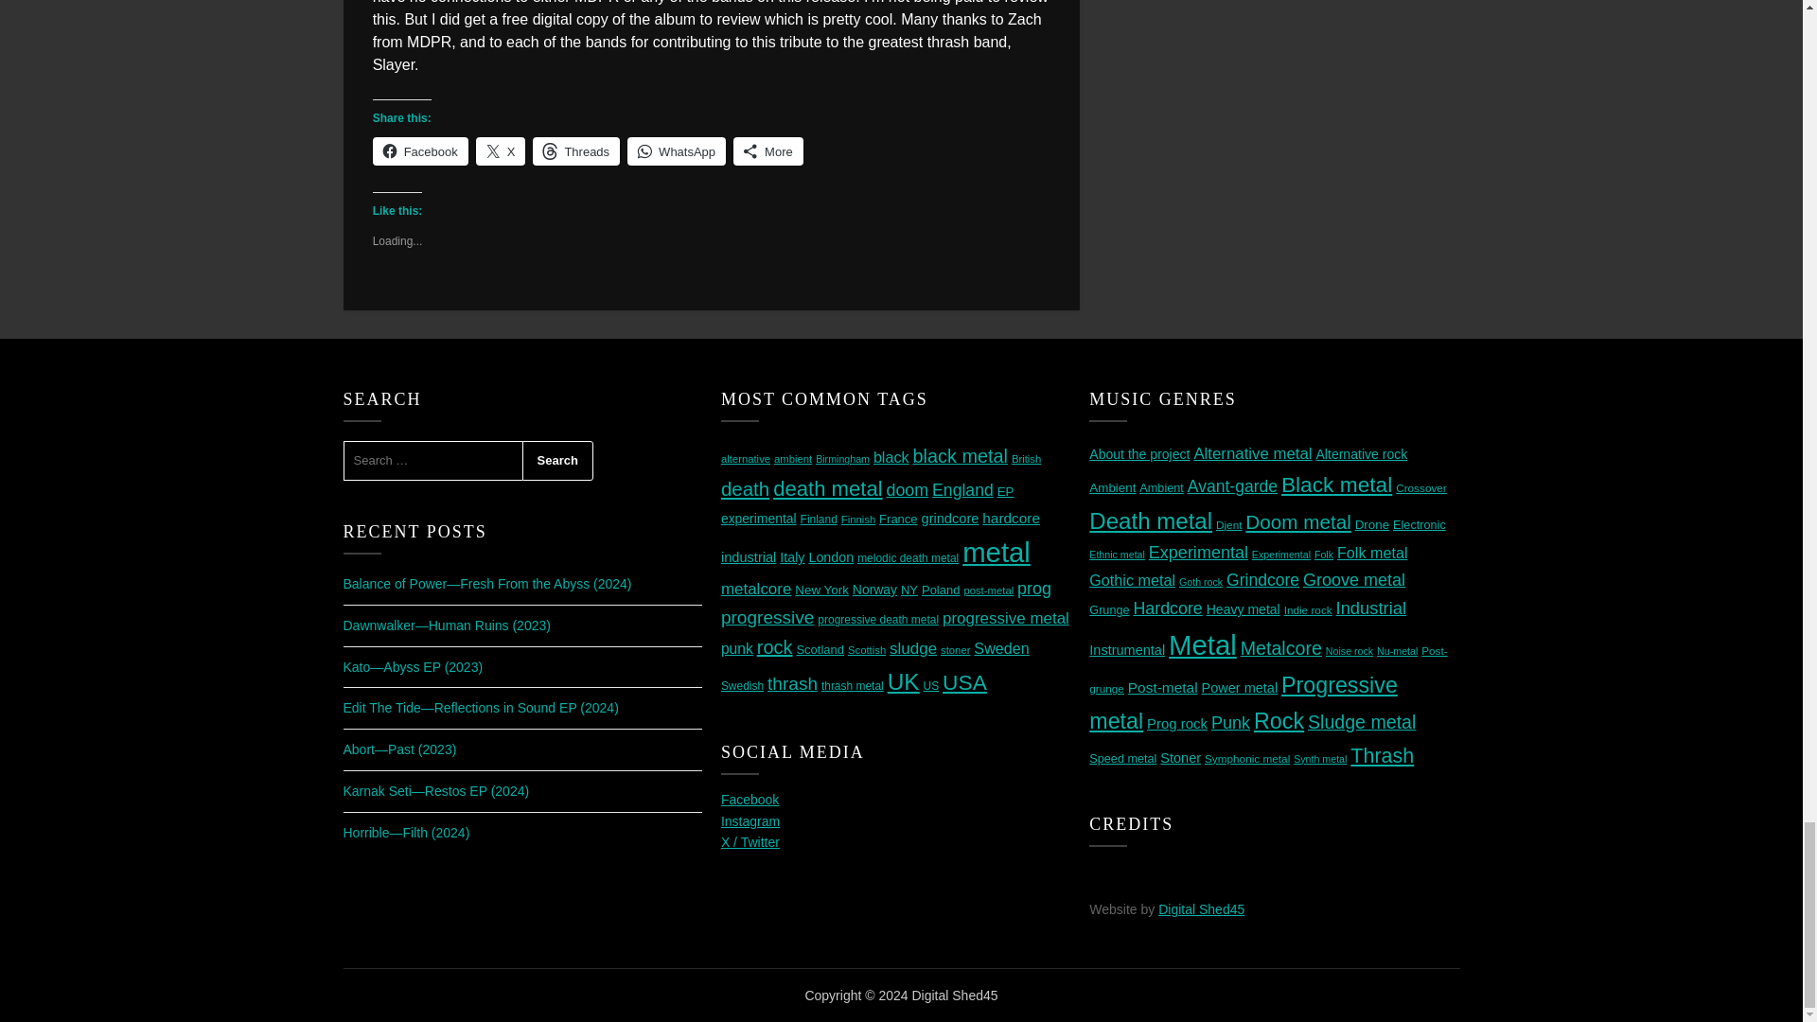 The image size is (1817, 1022). I want to click on Click to share on Threads, so click(575, 150).